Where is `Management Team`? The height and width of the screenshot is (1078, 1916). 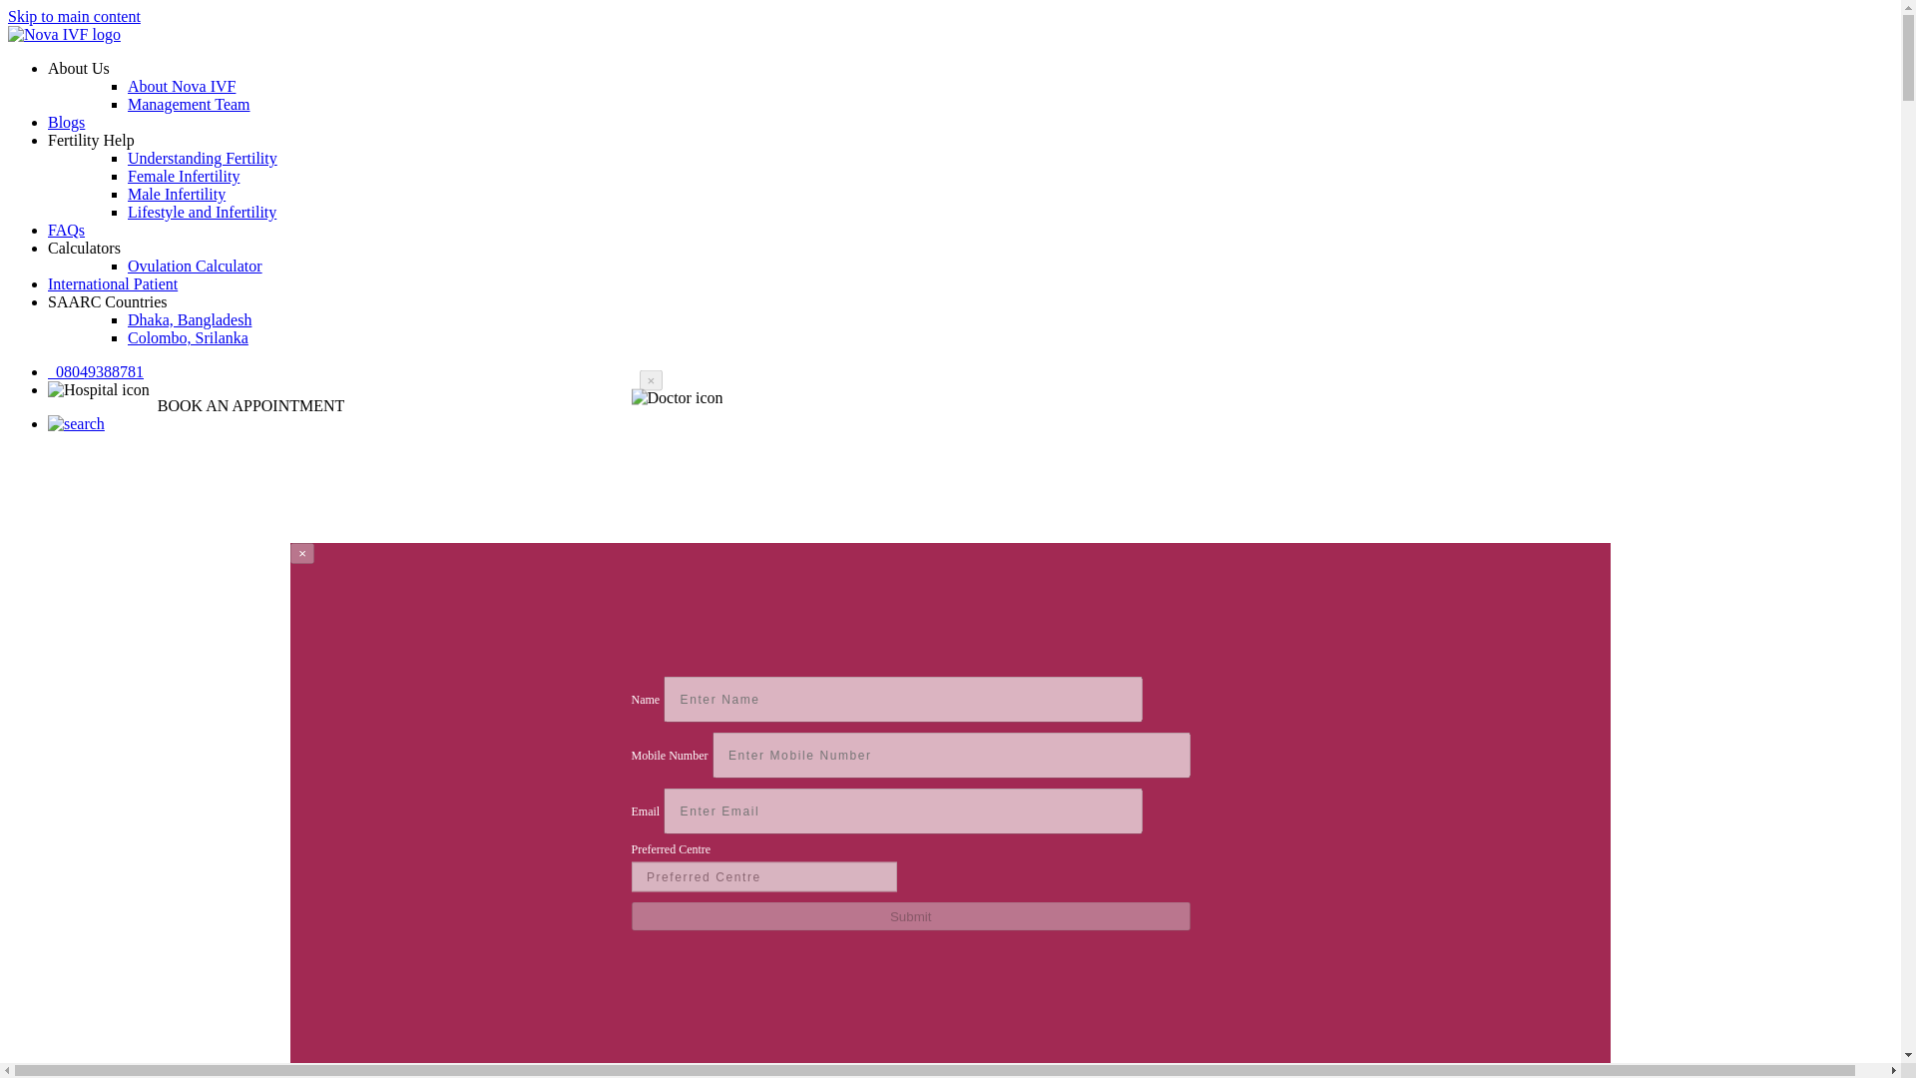
Management Team is located at coordinates (190, 104).